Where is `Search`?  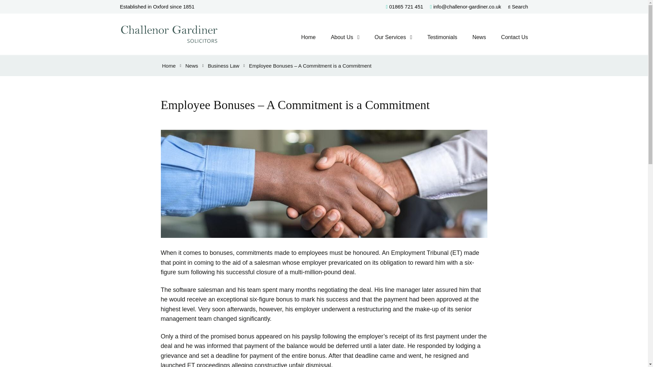
Search is located at coordinates (518, 6).